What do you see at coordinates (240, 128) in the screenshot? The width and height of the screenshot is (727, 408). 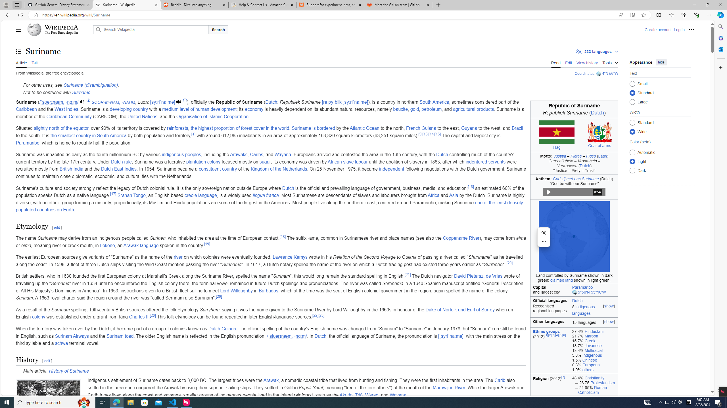 I see `the highest proportion of forest cover in the world` at bounding box center [240, 128].